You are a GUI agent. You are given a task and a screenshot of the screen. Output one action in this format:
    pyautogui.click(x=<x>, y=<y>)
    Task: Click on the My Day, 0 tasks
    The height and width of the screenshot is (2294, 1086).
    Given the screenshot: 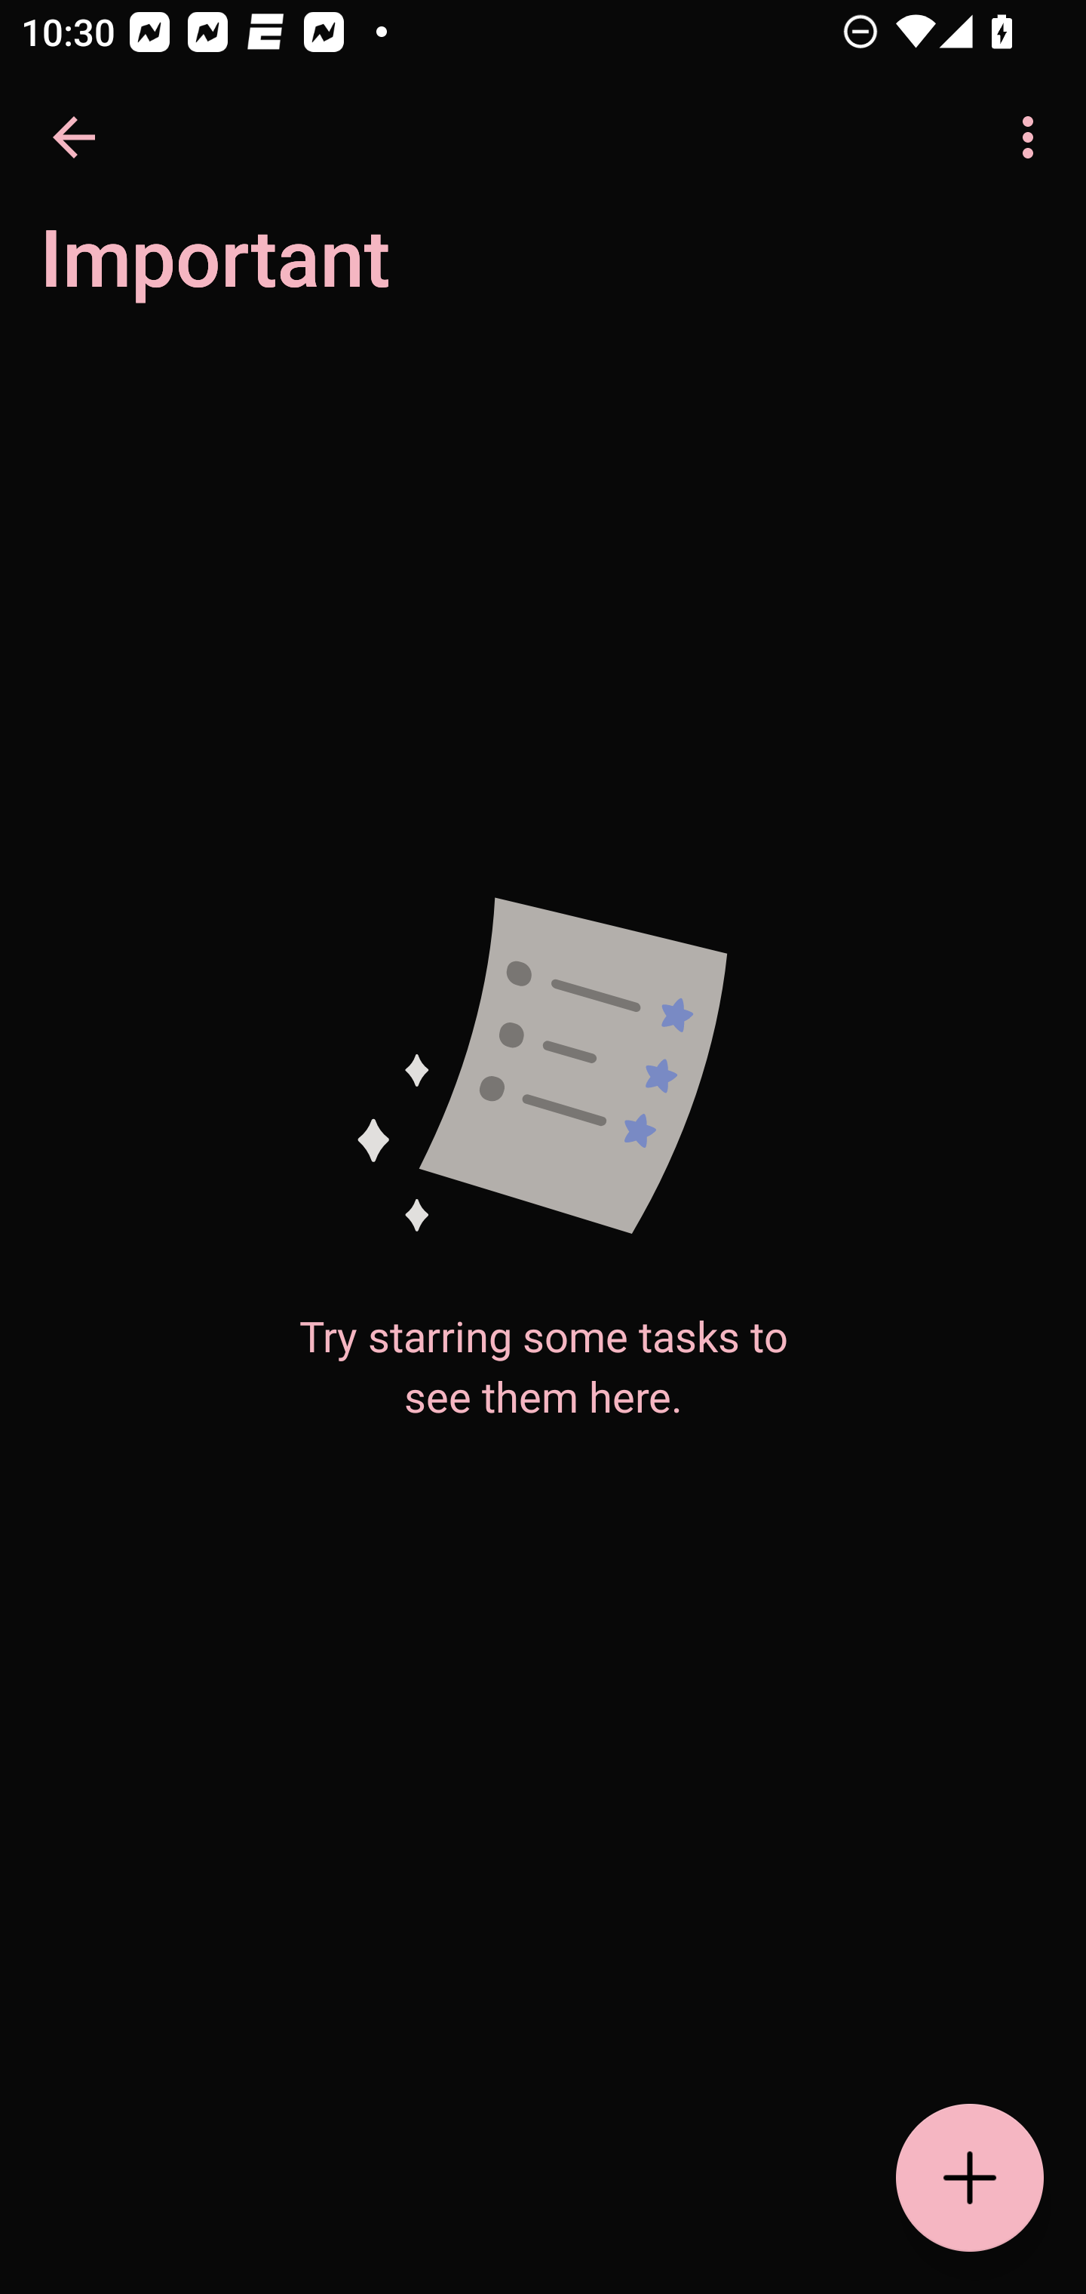 What is the action you would take?
    pyautogui.click(x=265, y=273)
    